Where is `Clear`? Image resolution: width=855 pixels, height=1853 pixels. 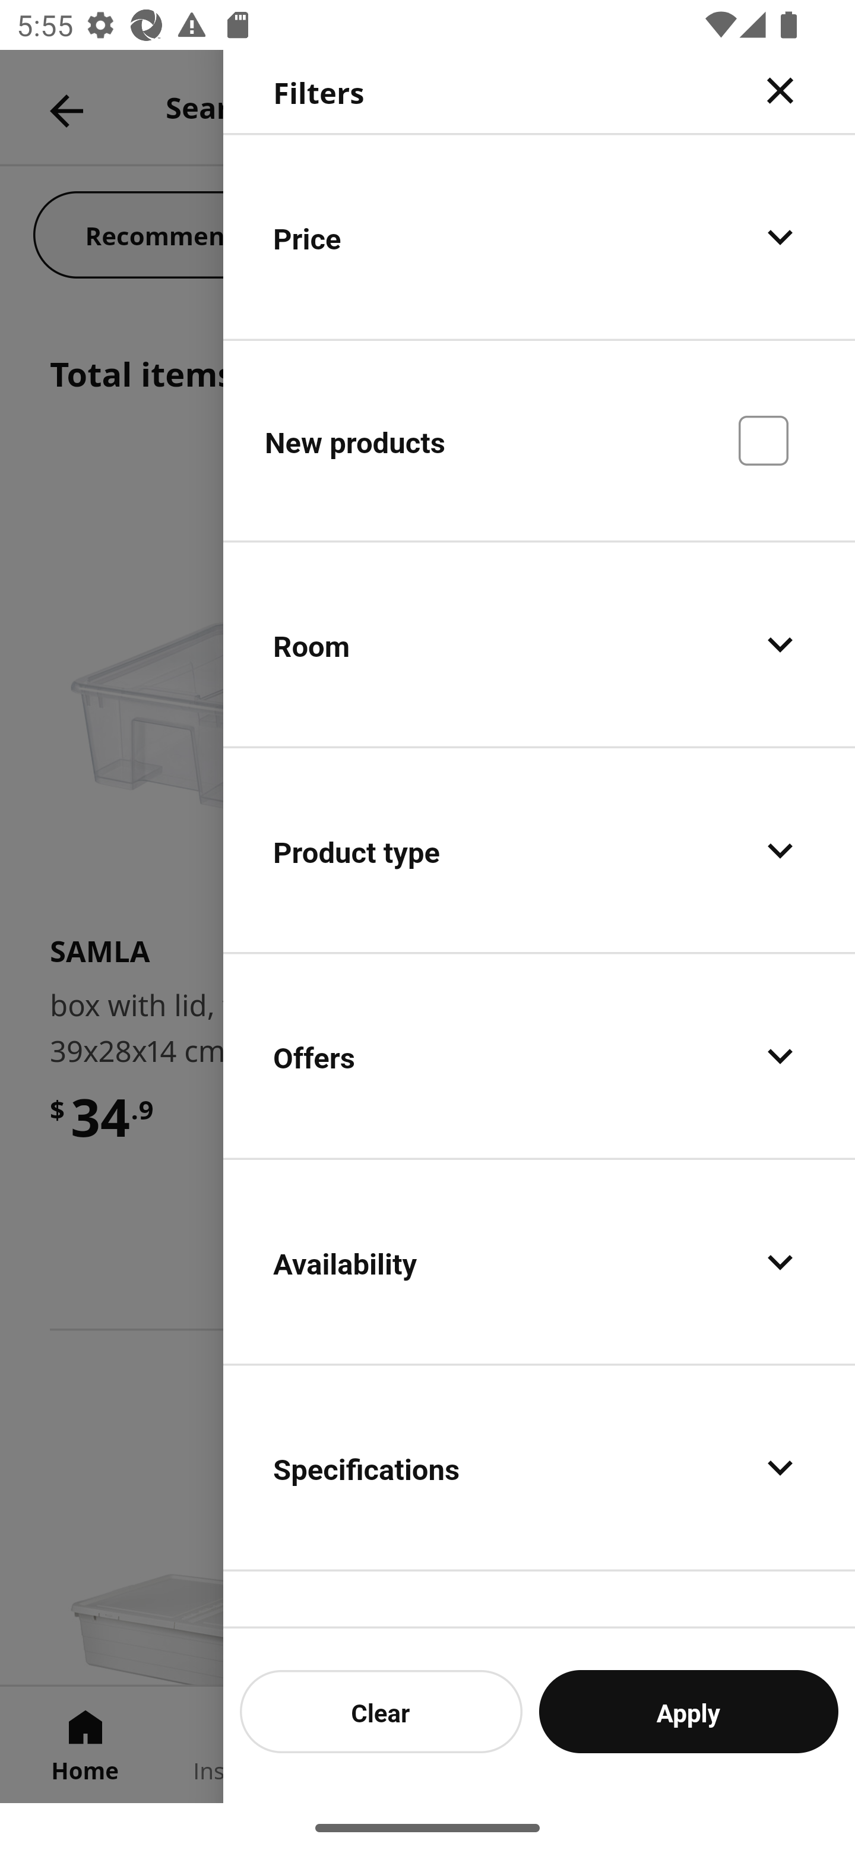
Clear is located at coordinates (381, 1711).